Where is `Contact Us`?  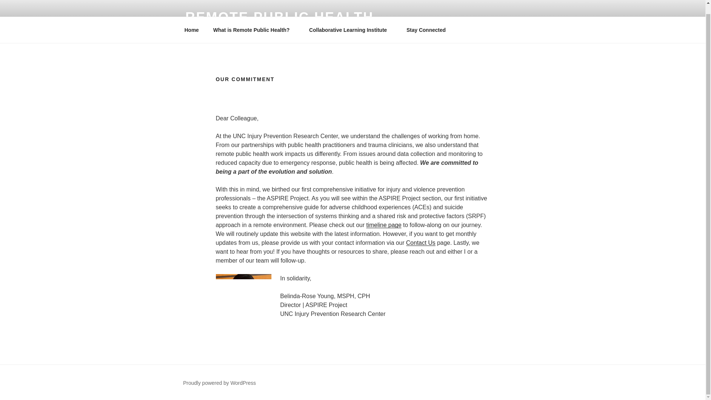 Contact Us is located at coordinates (421, 243).